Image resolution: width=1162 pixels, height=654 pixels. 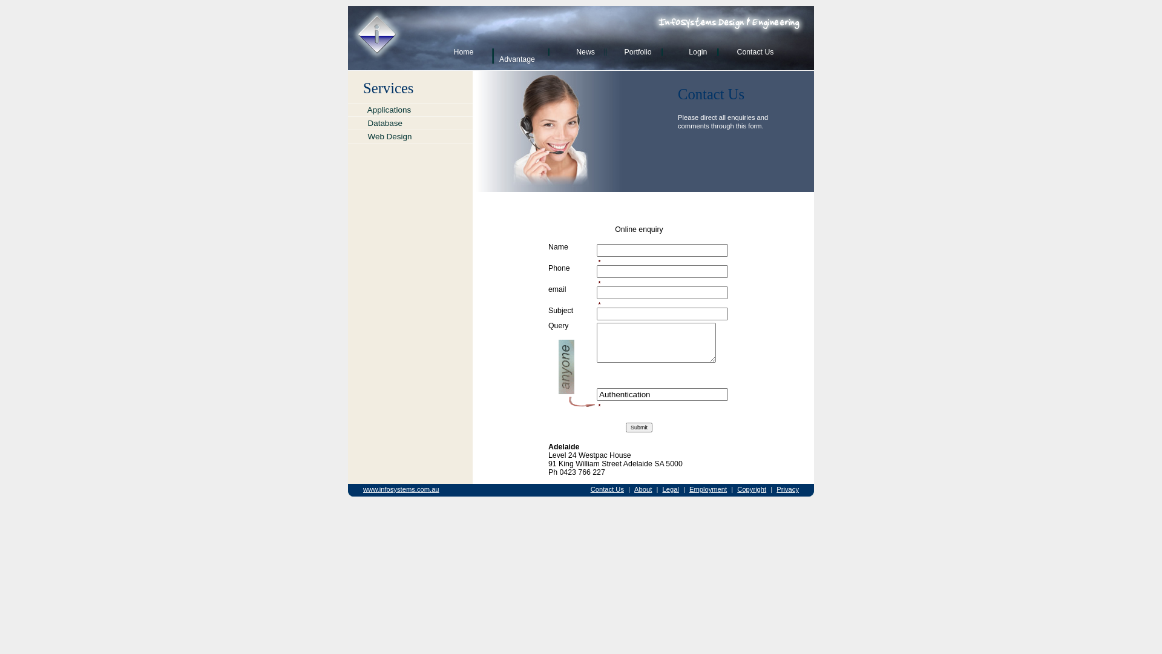 I want to click on   Applications, so click(x=410, y=110).